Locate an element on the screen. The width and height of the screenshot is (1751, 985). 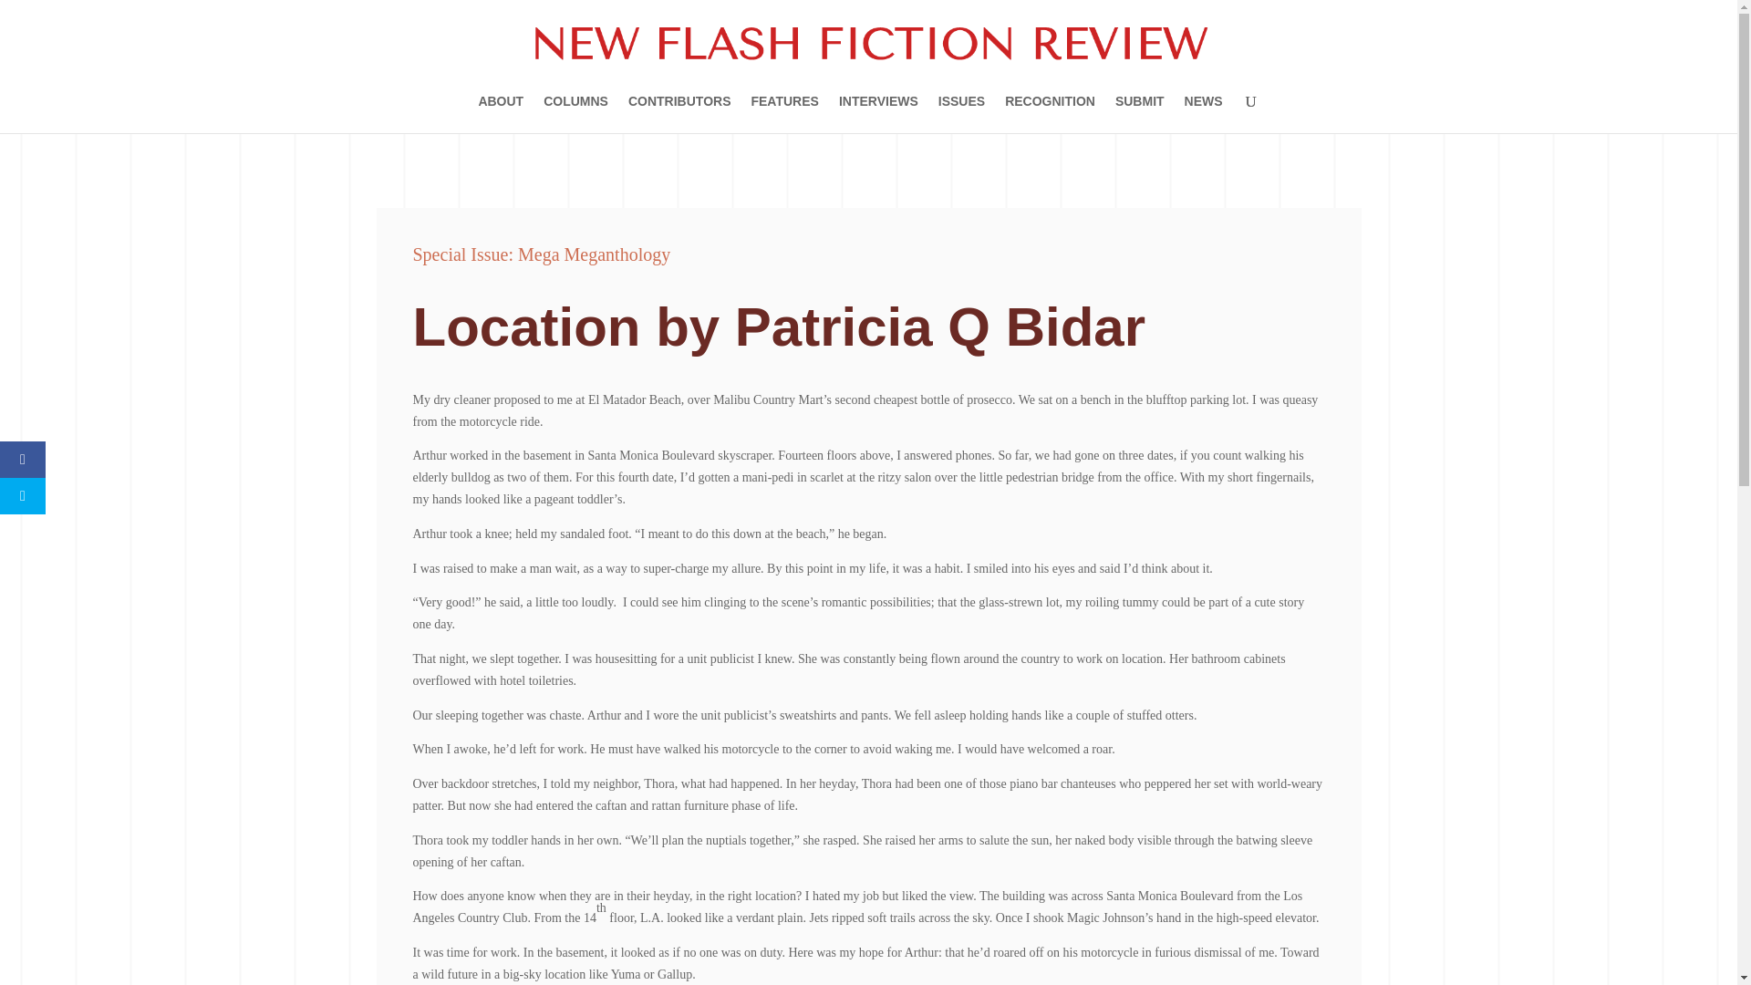
SUBMIT is located at coordinates (1140, 113).